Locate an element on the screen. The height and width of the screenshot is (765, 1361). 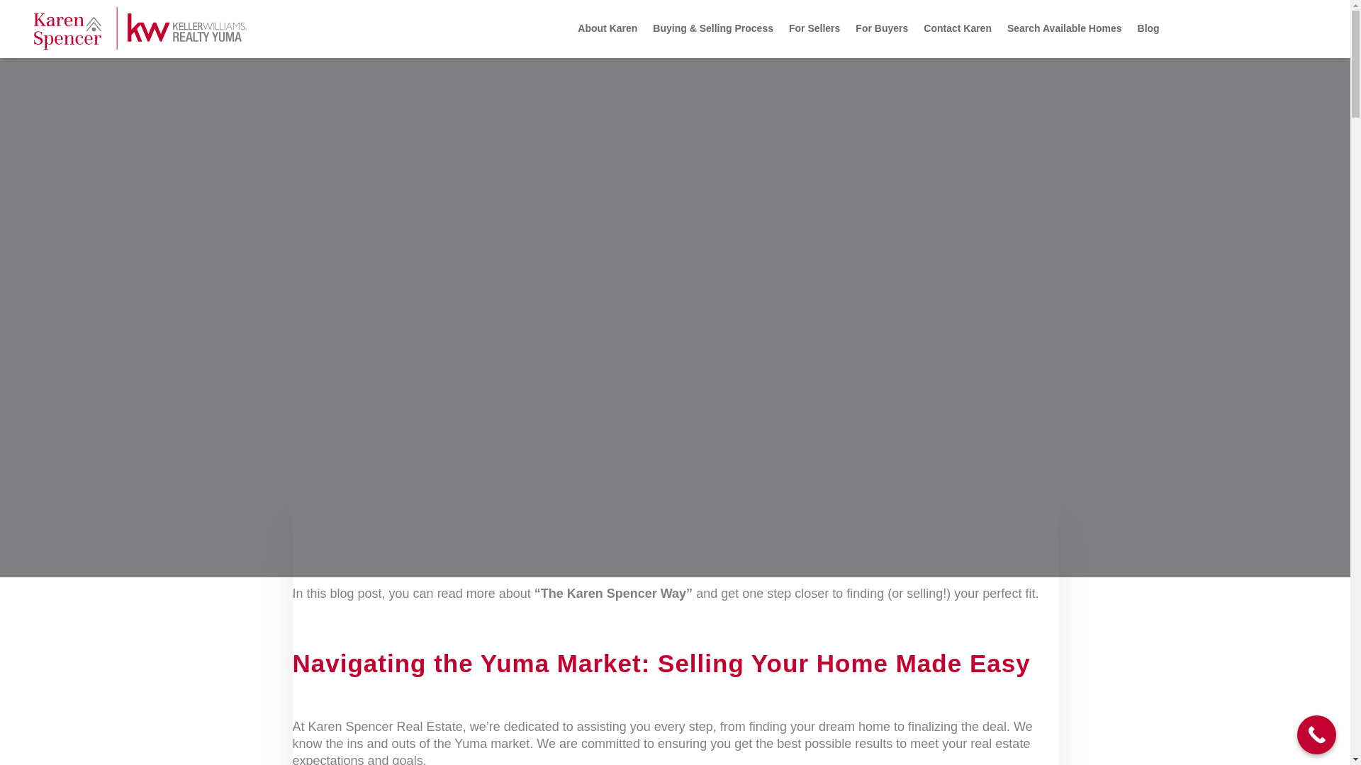
Contact Karen is located at coordinates (958, 28).